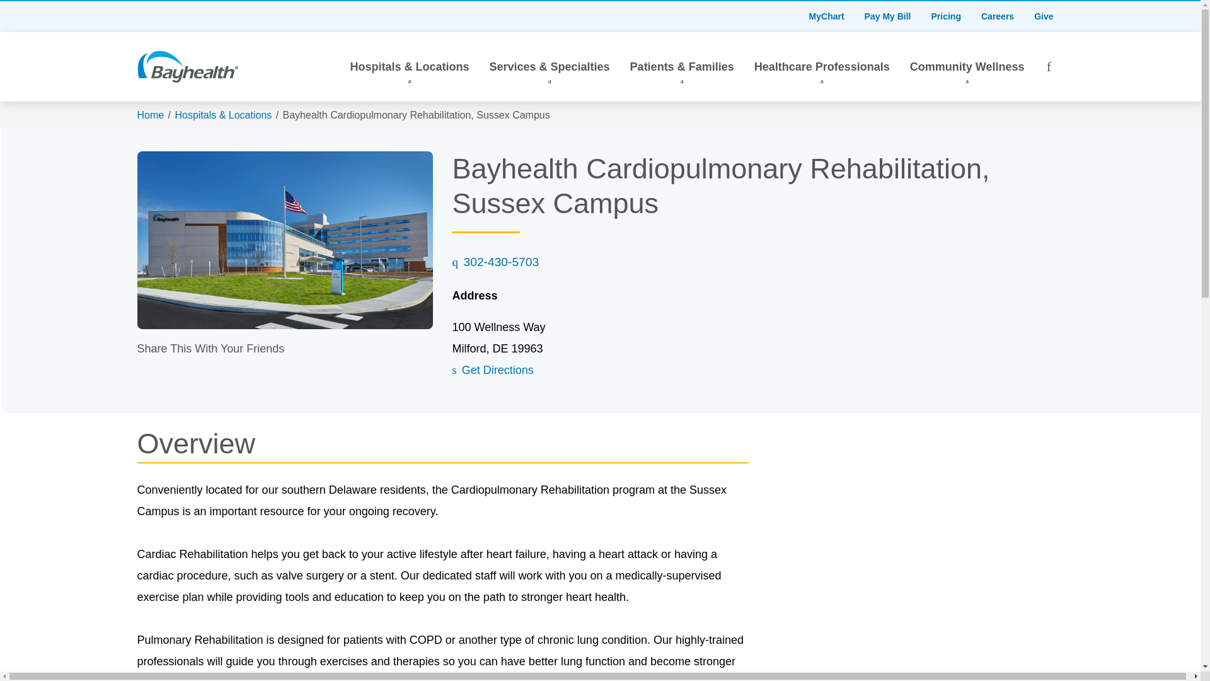 Image resolution: width=1210 pixels, height=681 pixels. Describe the element at coordinates (997, 16) in the screenshot. I see `Careers` at that location.